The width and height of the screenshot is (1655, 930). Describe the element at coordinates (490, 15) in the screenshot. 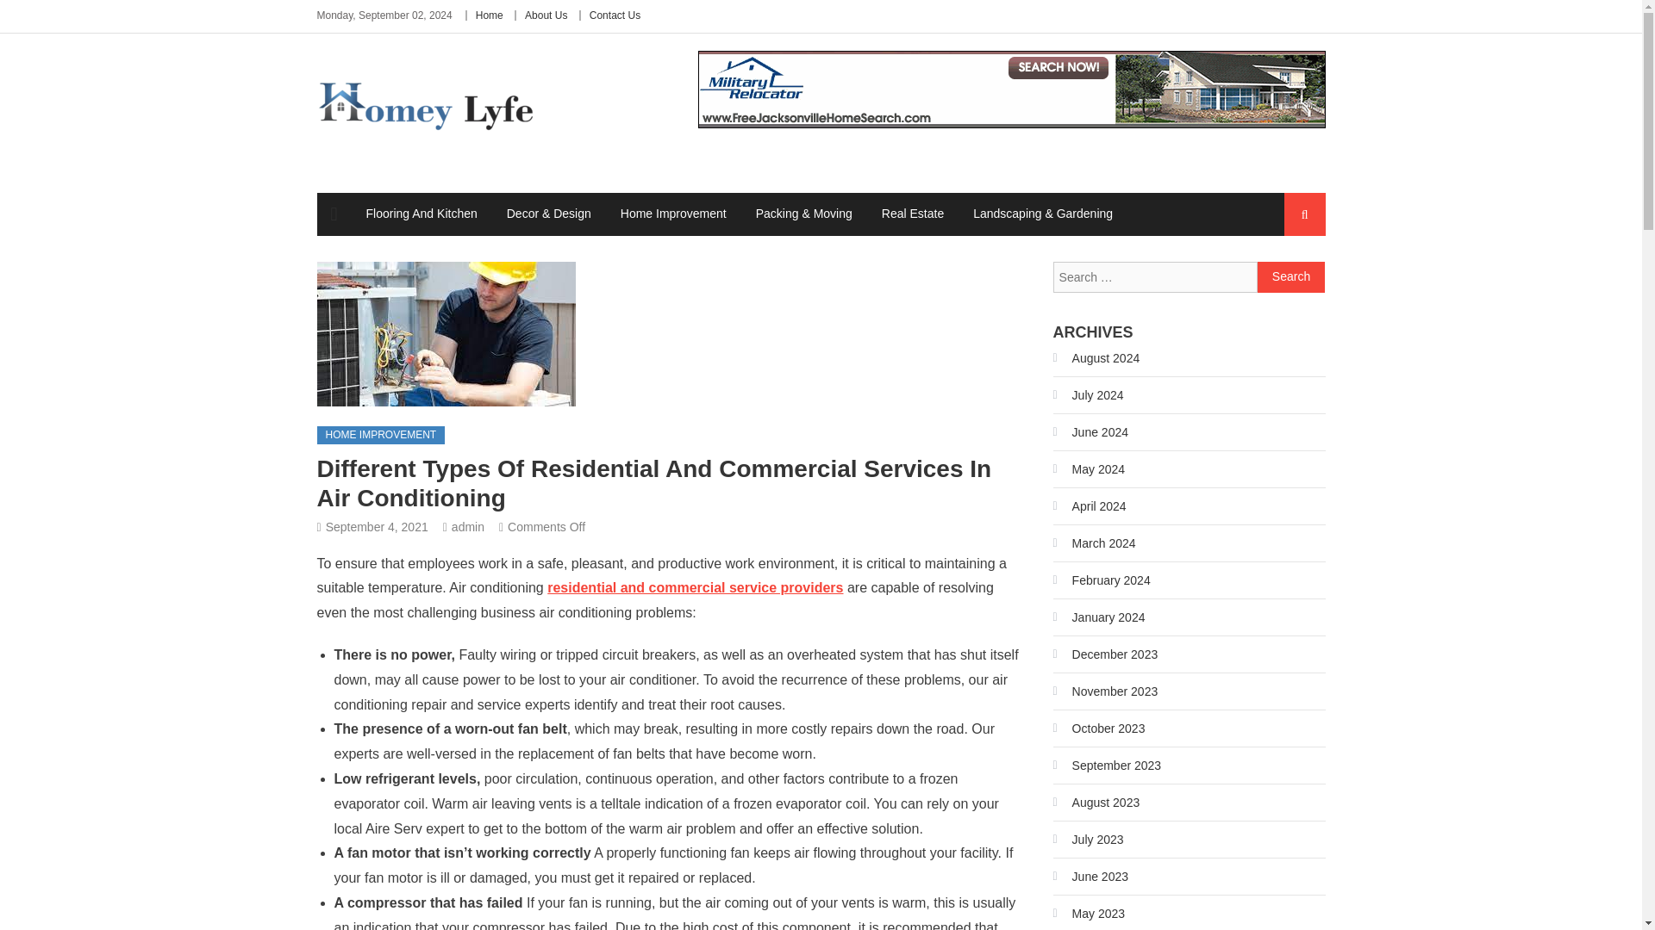

I see `Home` at that location.